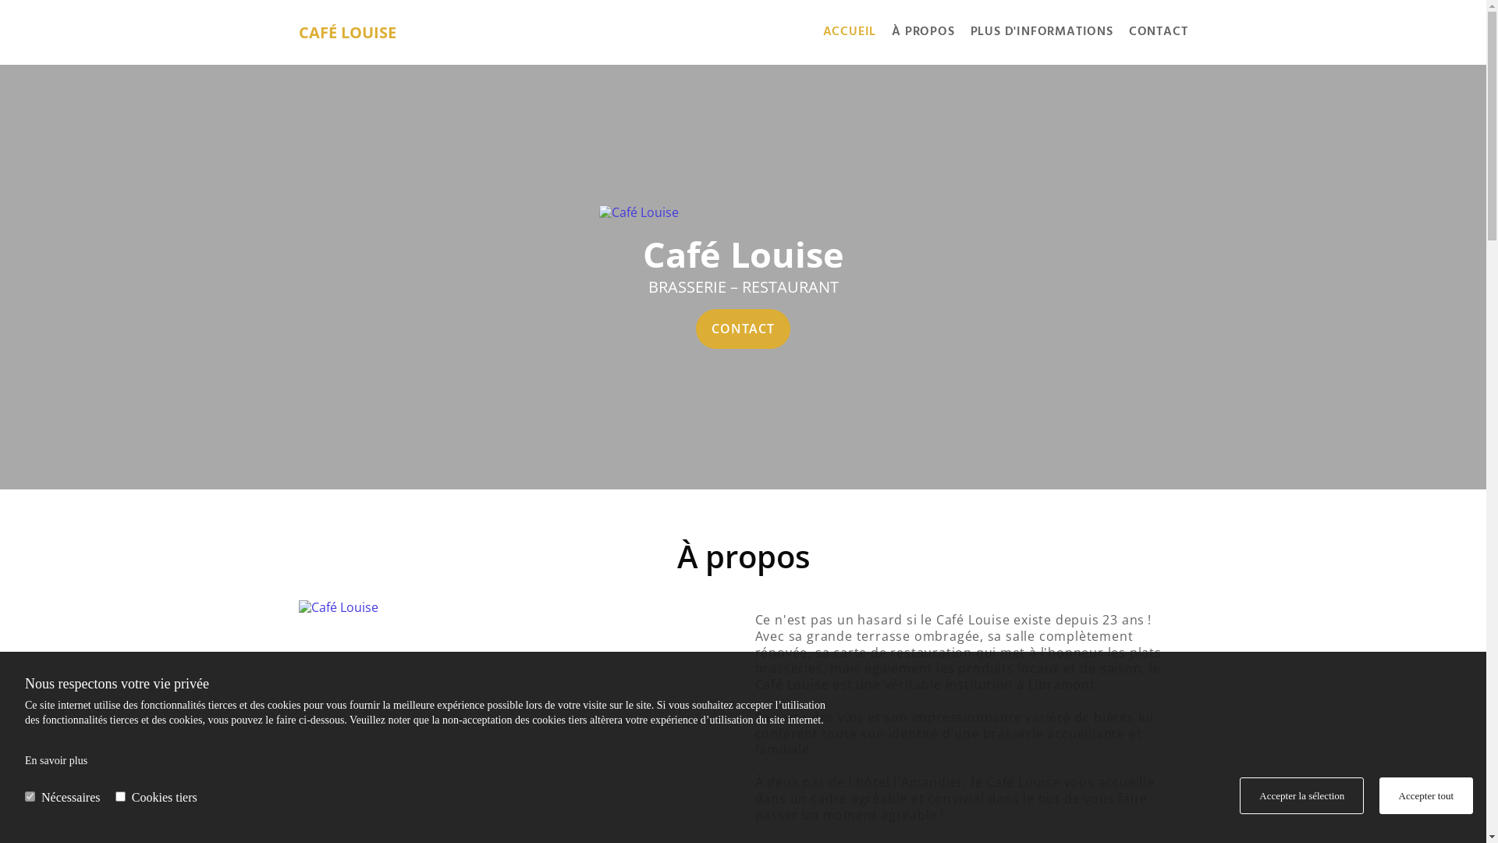 This screenshot has width=1498, height=843. Describe the element at coordinates (843, 33) in the screenshot. I see `ACCUEIL` at that location.